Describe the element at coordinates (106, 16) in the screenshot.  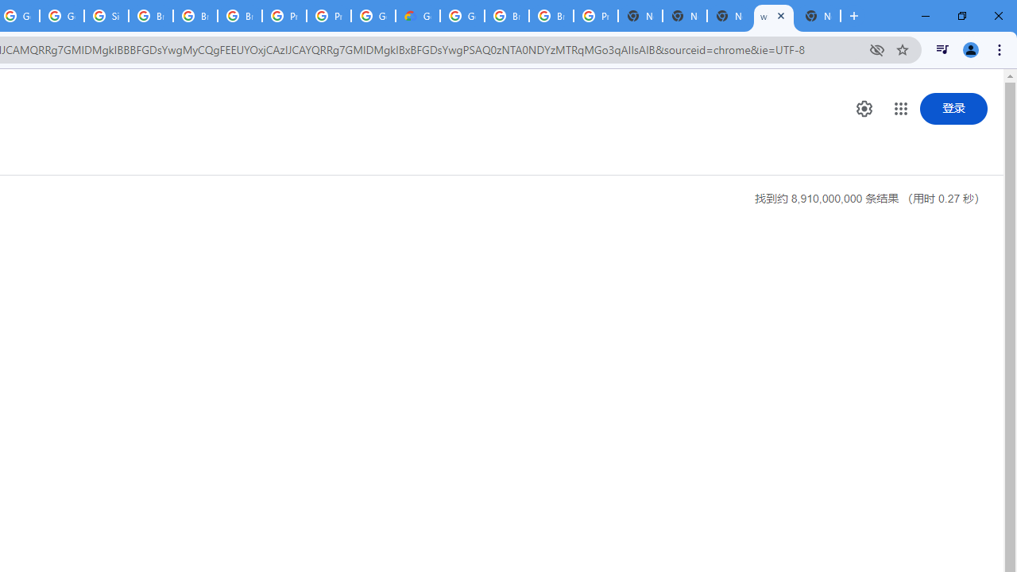
I see `Sign in - Google Accounts` at that location.